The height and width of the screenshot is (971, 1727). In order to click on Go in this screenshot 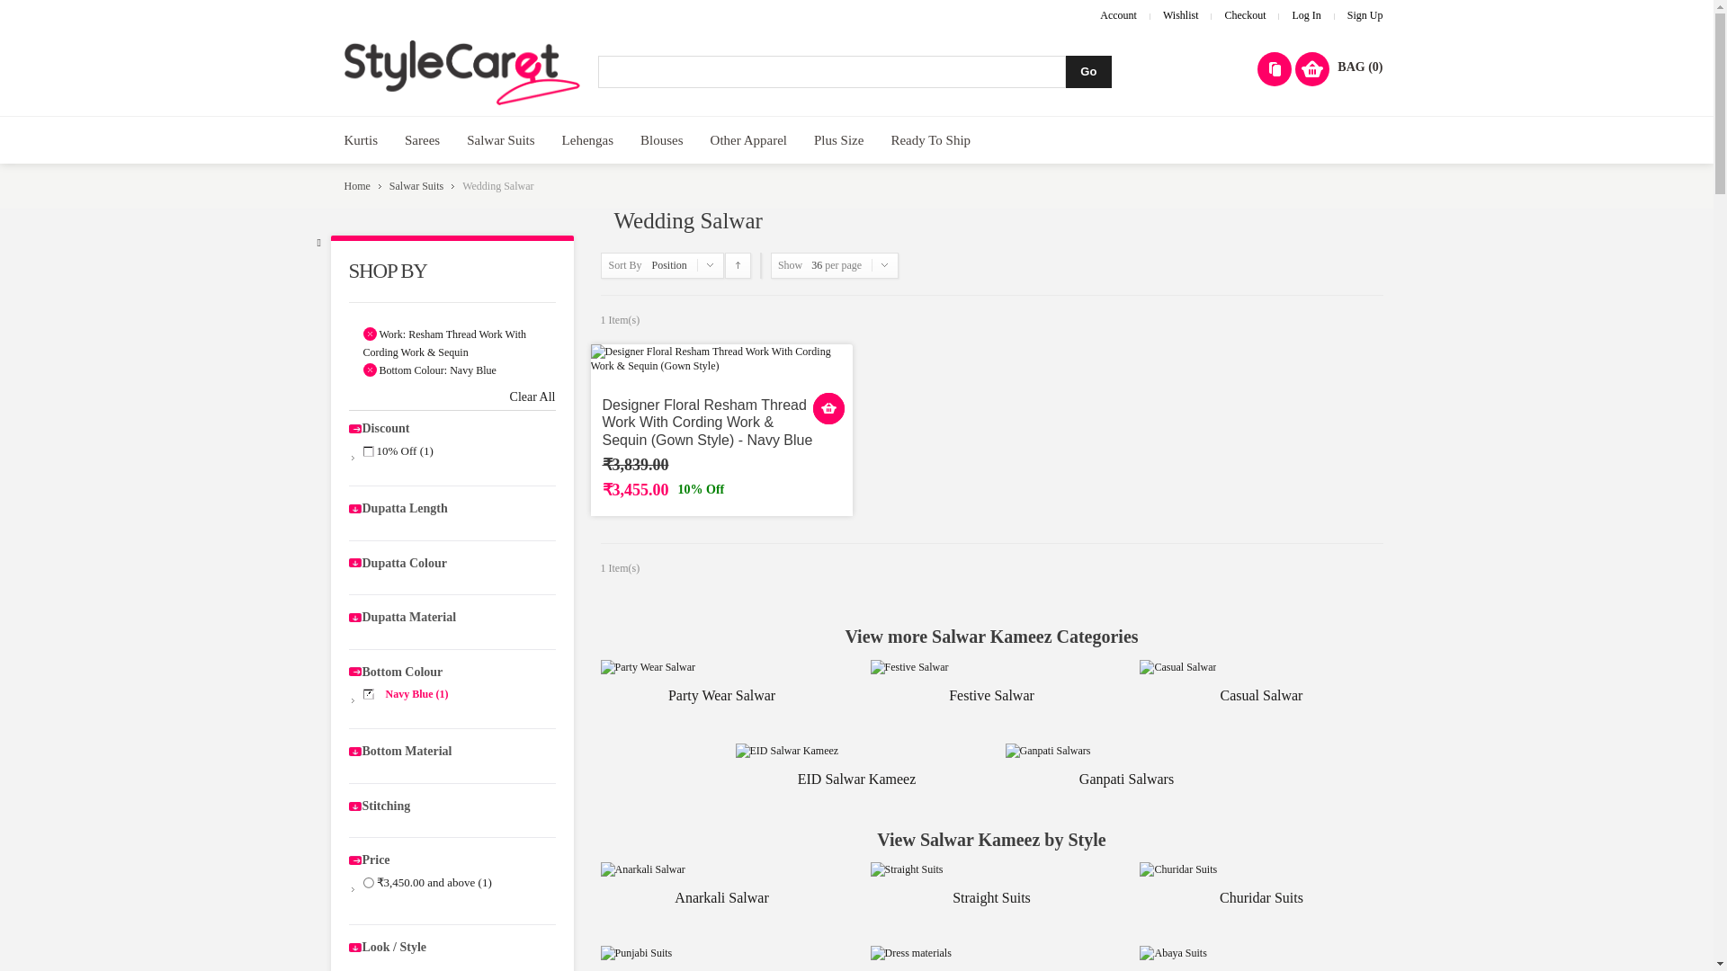, I will do `click(1088, 72)`.